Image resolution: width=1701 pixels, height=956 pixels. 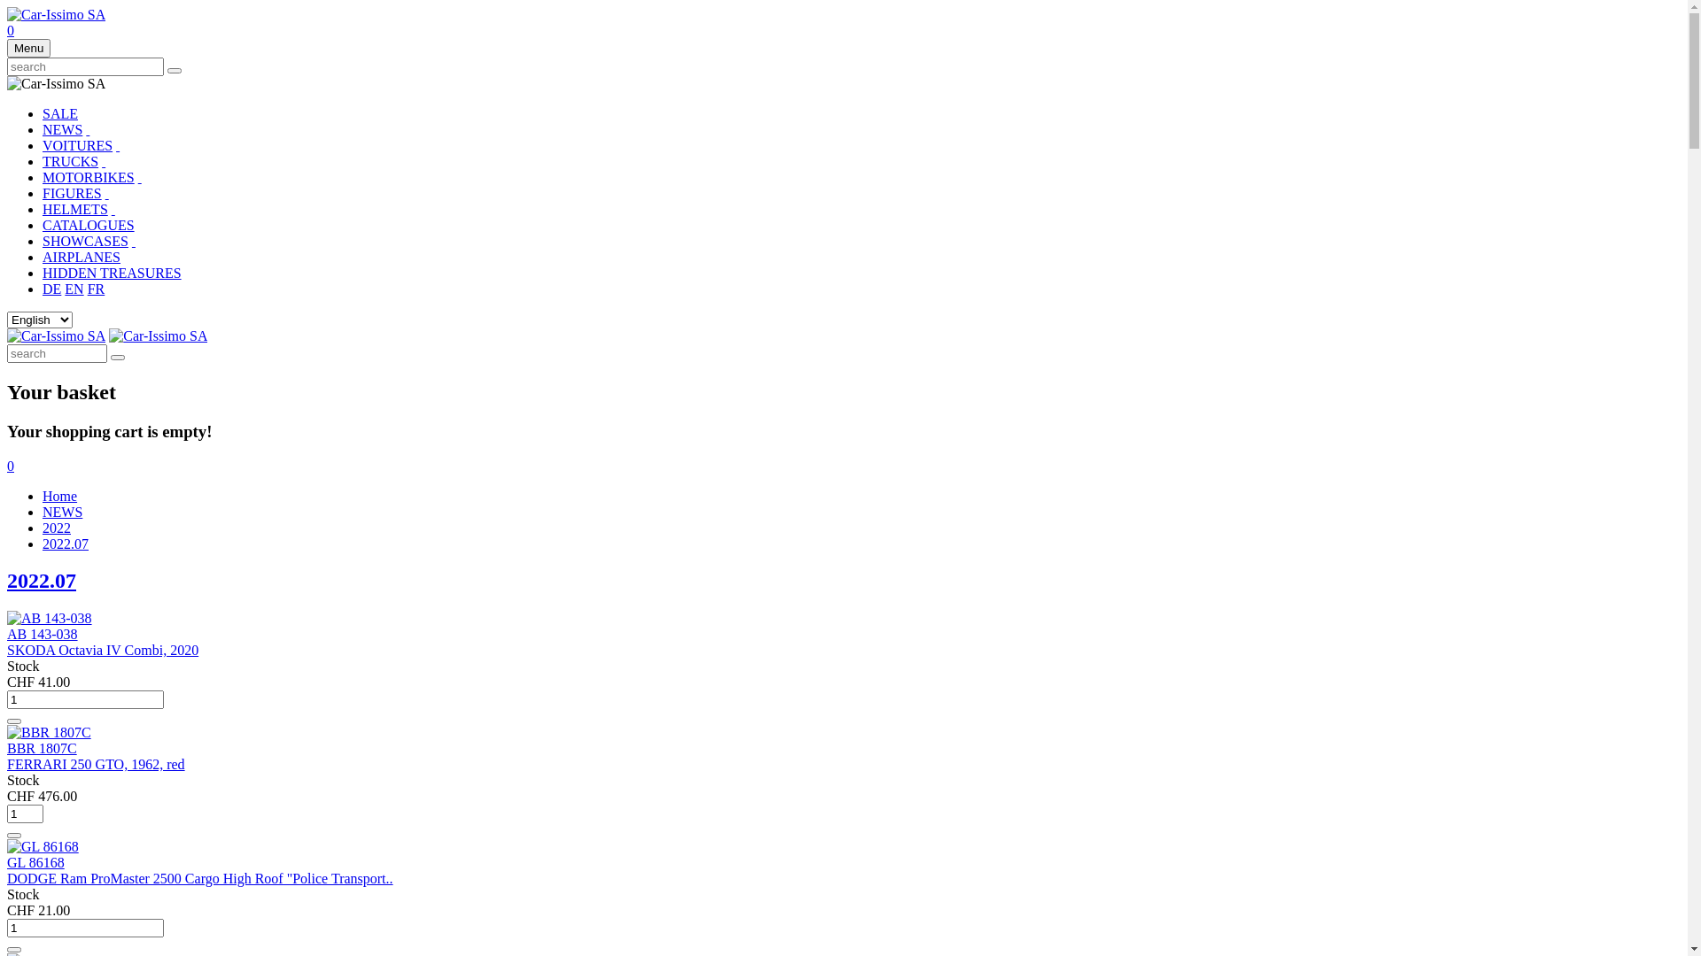 I want to click on Click to see details, so click(x=50, y=619).